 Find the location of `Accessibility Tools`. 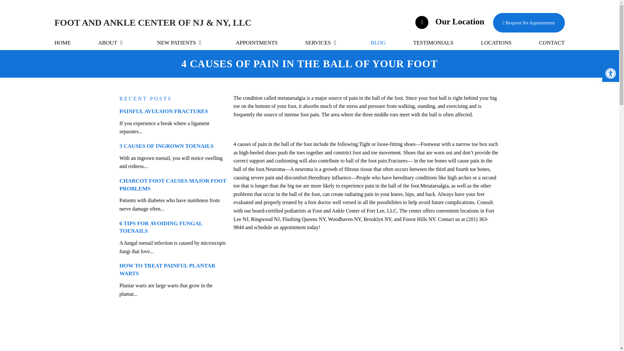

Accessibility Tools is located at coordinates (610, 73).